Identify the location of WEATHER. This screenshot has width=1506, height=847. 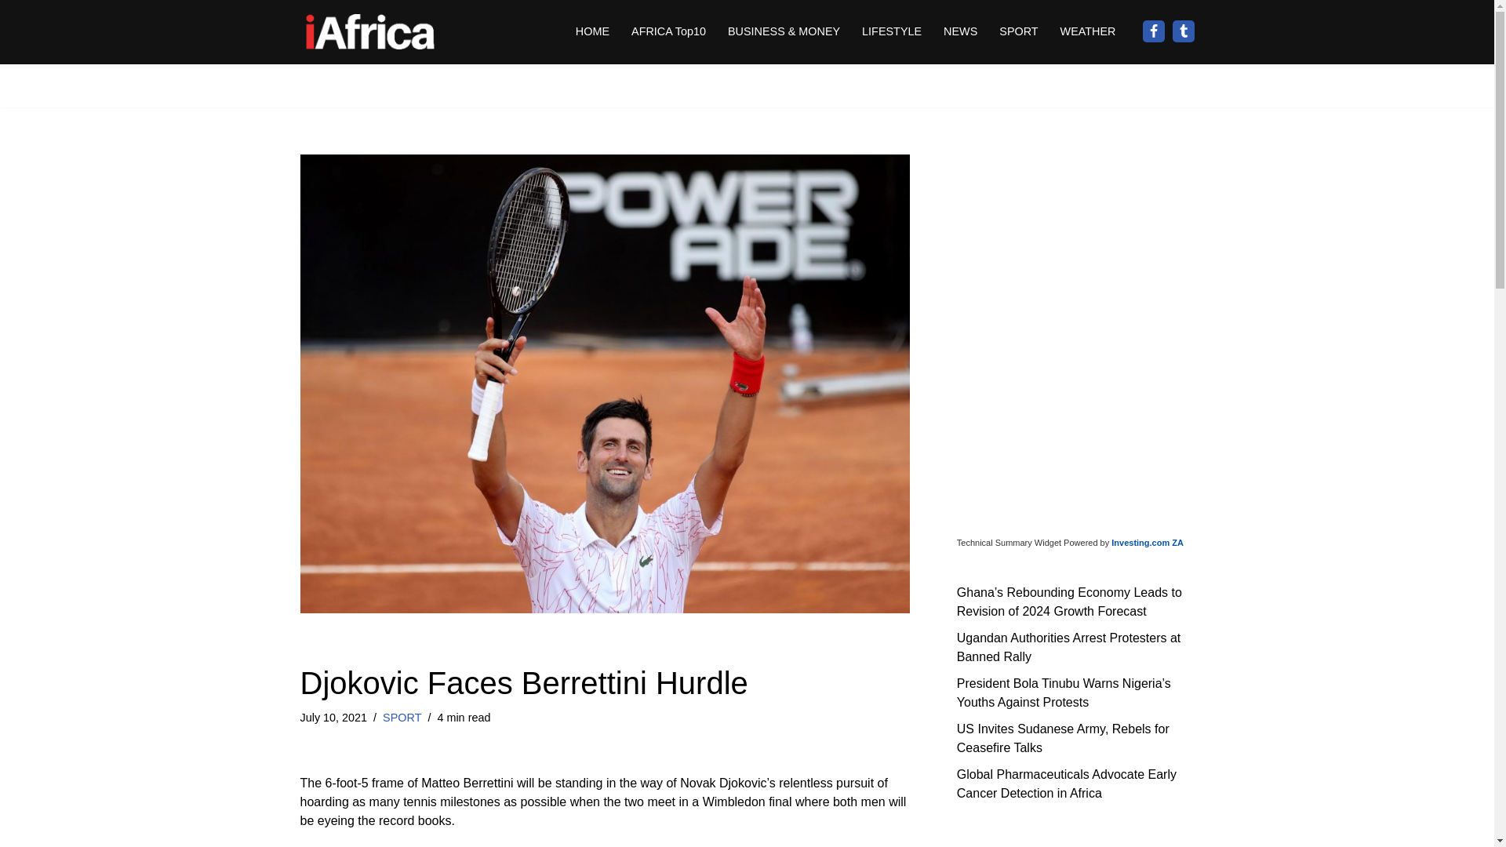
(1087, 31).